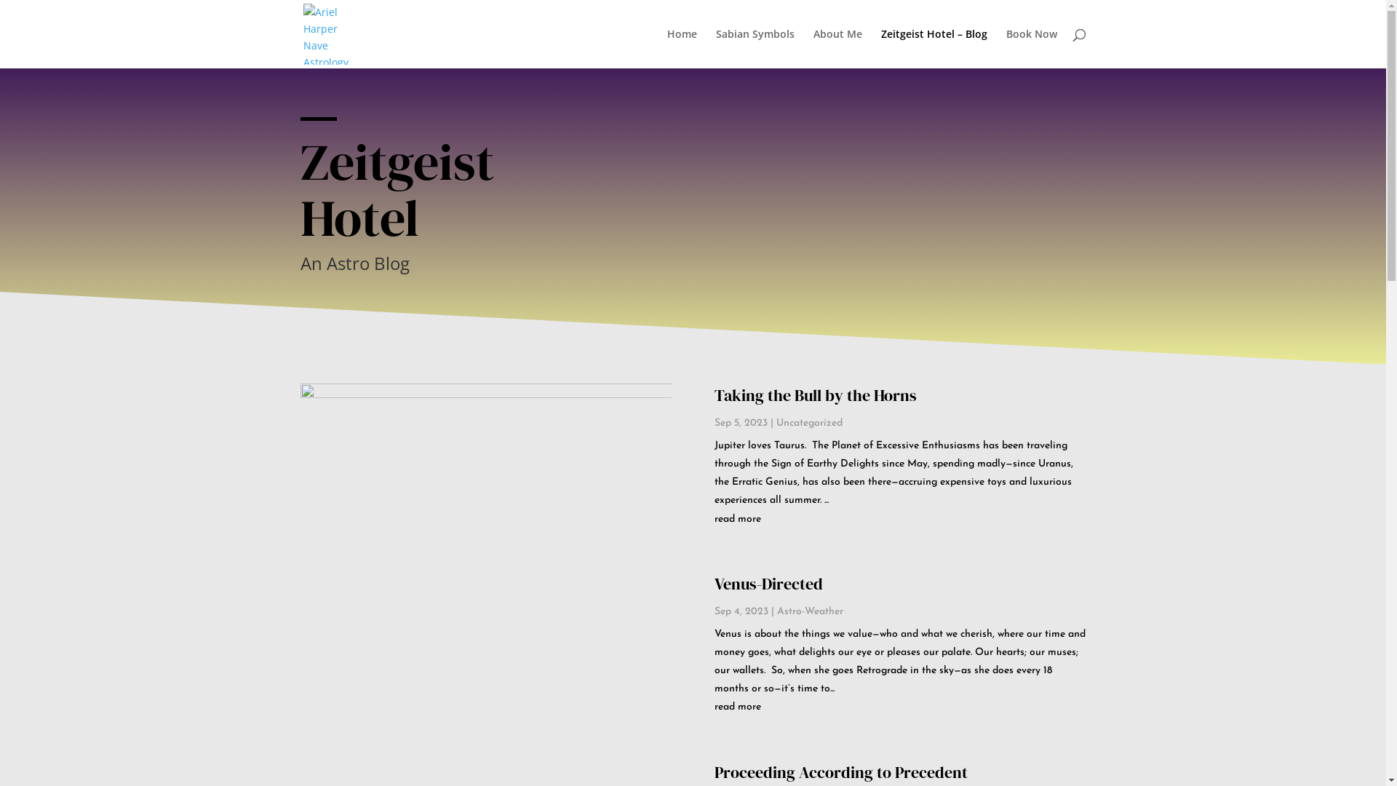  I want to click on About Me, so click(838, 49).